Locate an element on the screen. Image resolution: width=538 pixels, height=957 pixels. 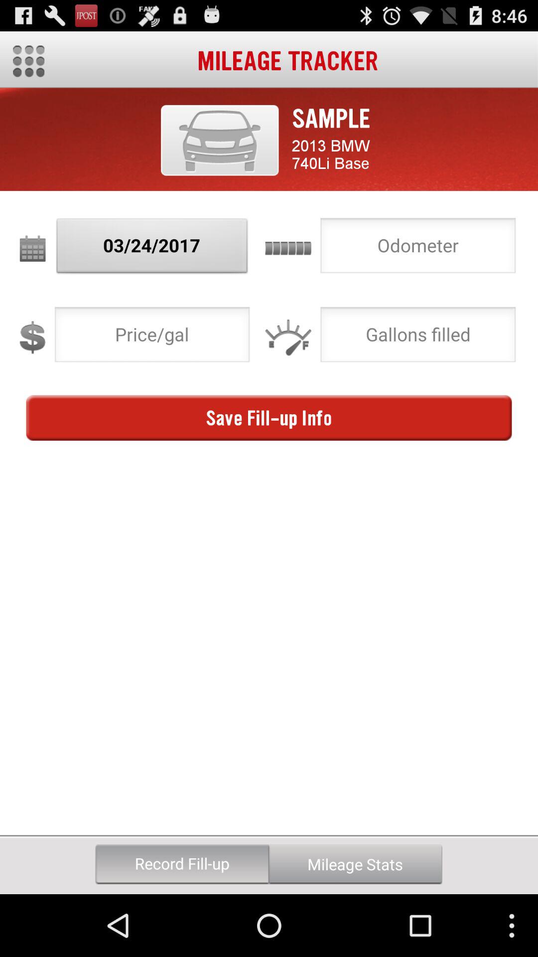
enter price per gallon is located at coordinates (152, 337).